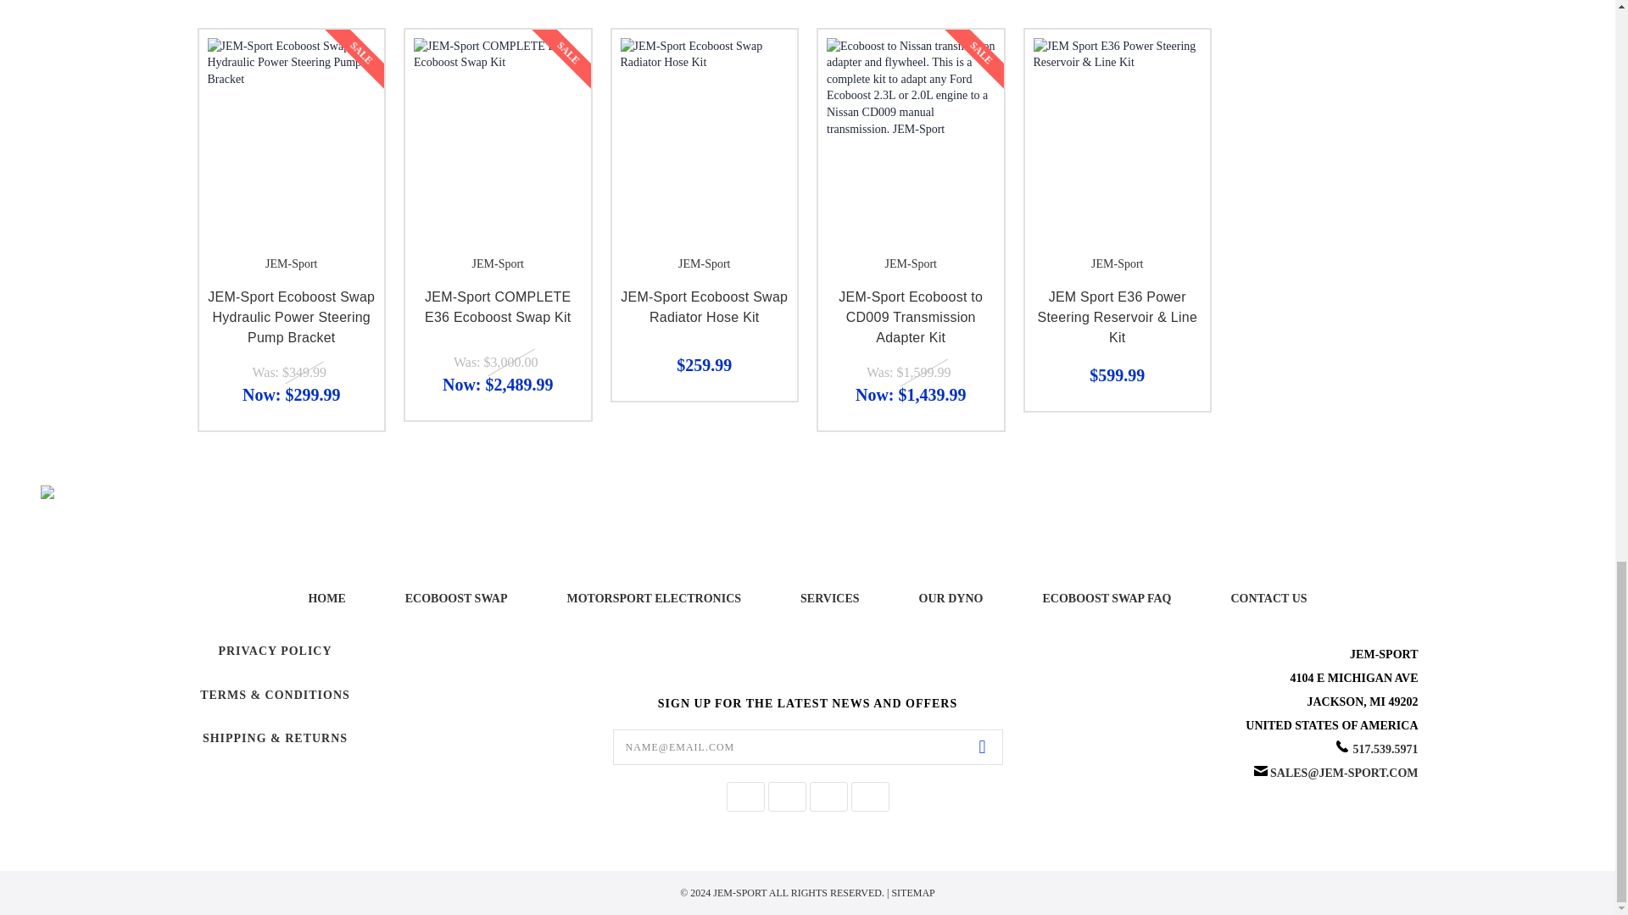  What do you see at coordinates (498, 122) in the screenshot?
I see `JEM-Sport COMPLETE E36 Ecoboost Swap Kit` at bounding box center [498, 122].